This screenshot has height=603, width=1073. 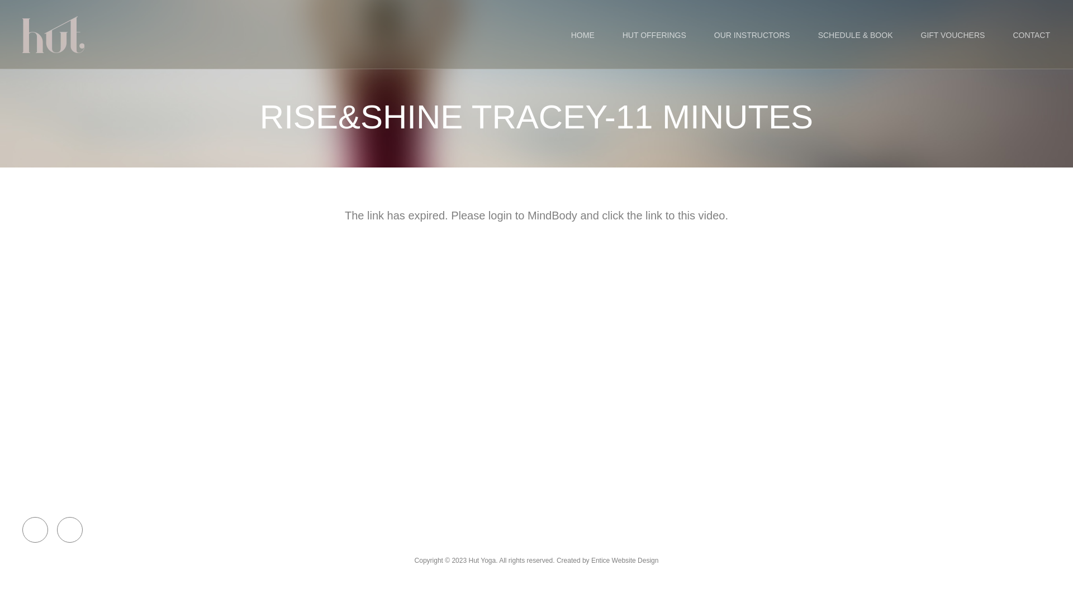 What do you see at coordinates (752, 35) in the screenshot?
I see `OUR INSTRUCTORS` at bounding box center [752, 35].